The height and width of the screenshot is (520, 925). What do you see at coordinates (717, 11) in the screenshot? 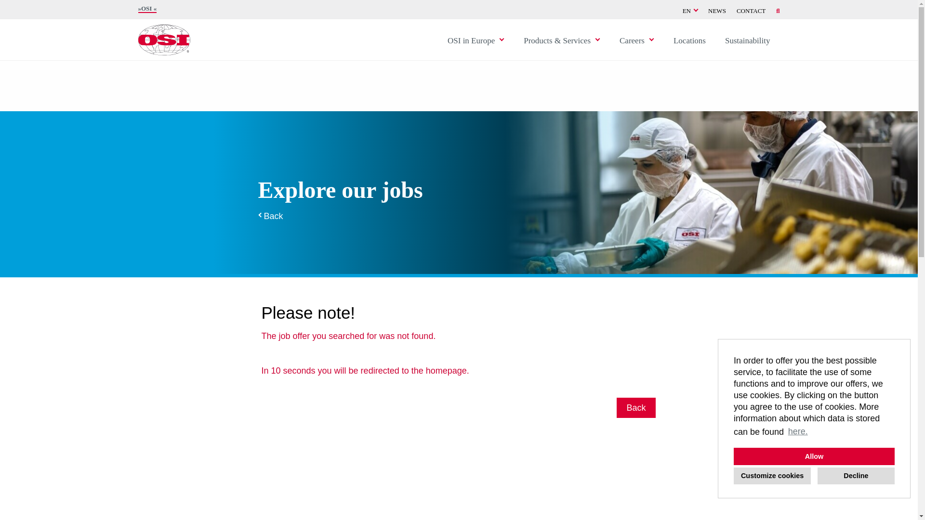
I see `NEWS` at bounding box center [717, 11].